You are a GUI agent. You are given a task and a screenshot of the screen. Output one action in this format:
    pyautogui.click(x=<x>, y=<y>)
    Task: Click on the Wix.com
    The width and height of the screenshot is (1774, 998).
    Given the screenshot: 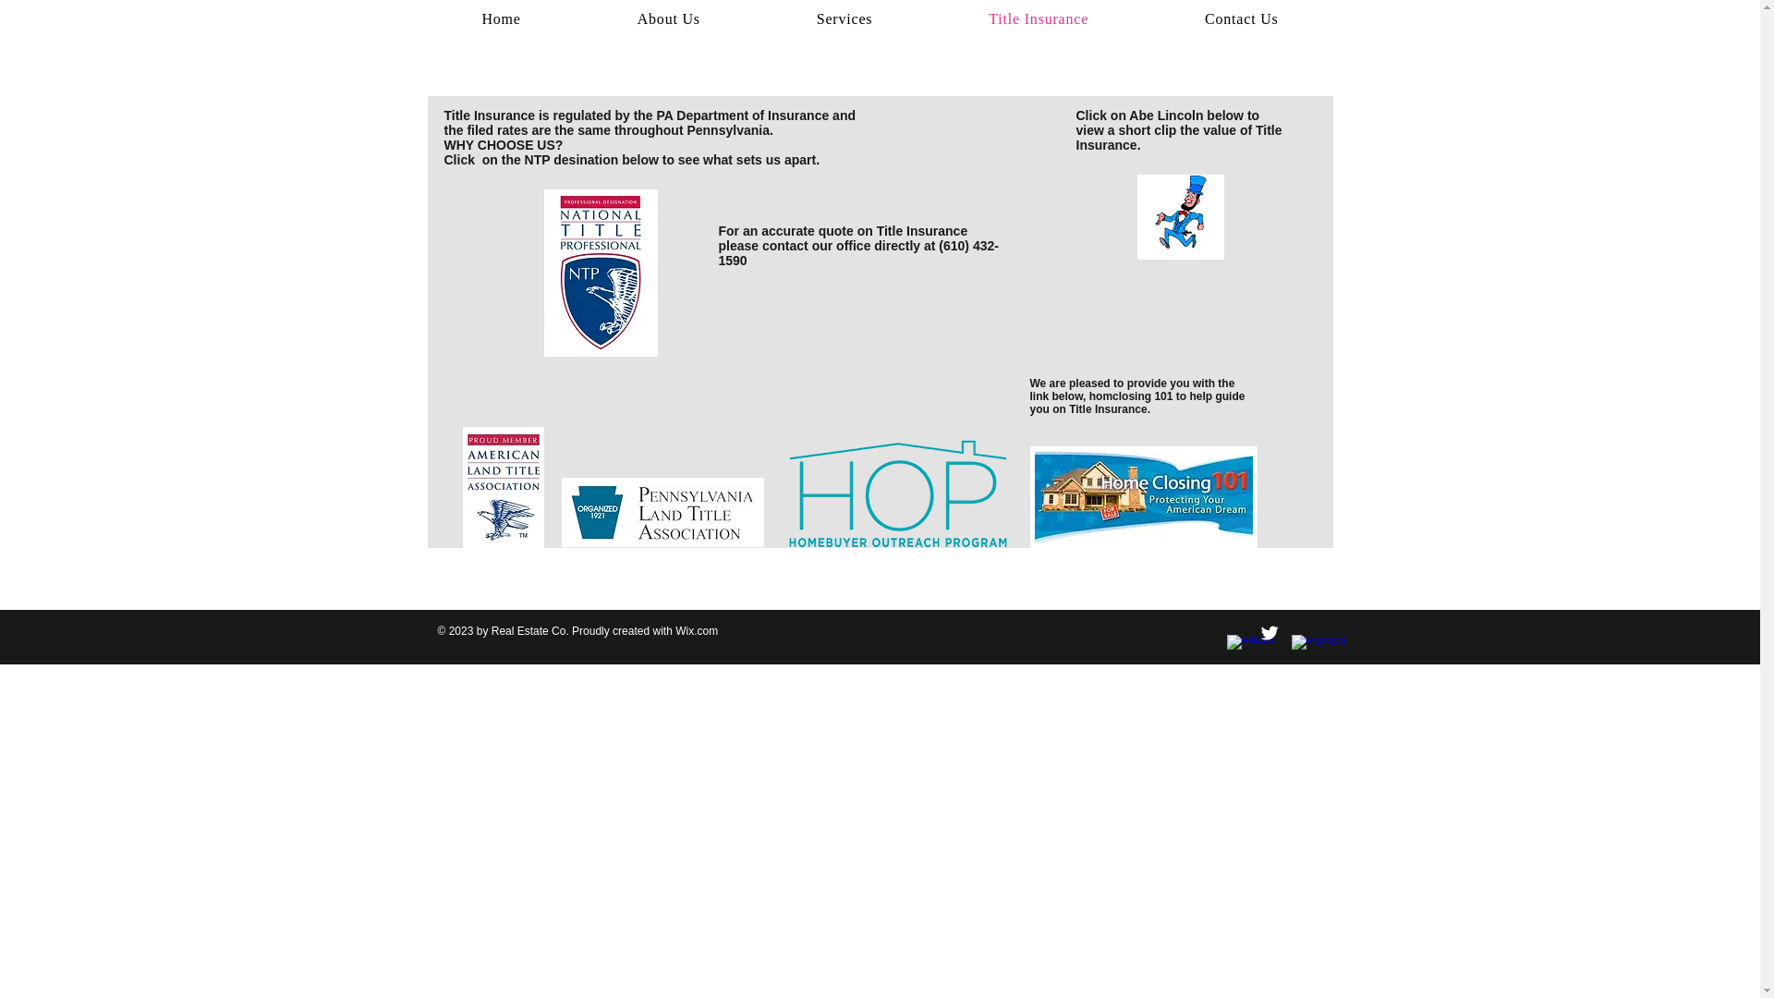 What is the action you would take?
    pyautogui.click(x=697, y=631)
    